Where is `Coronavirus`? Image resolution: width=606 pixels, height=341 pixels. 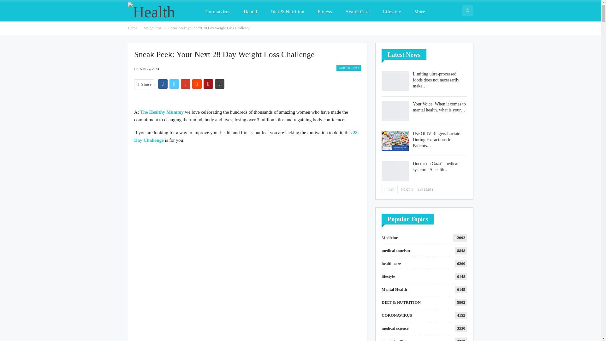
Coronavirus is located at coordinates (218, 11).